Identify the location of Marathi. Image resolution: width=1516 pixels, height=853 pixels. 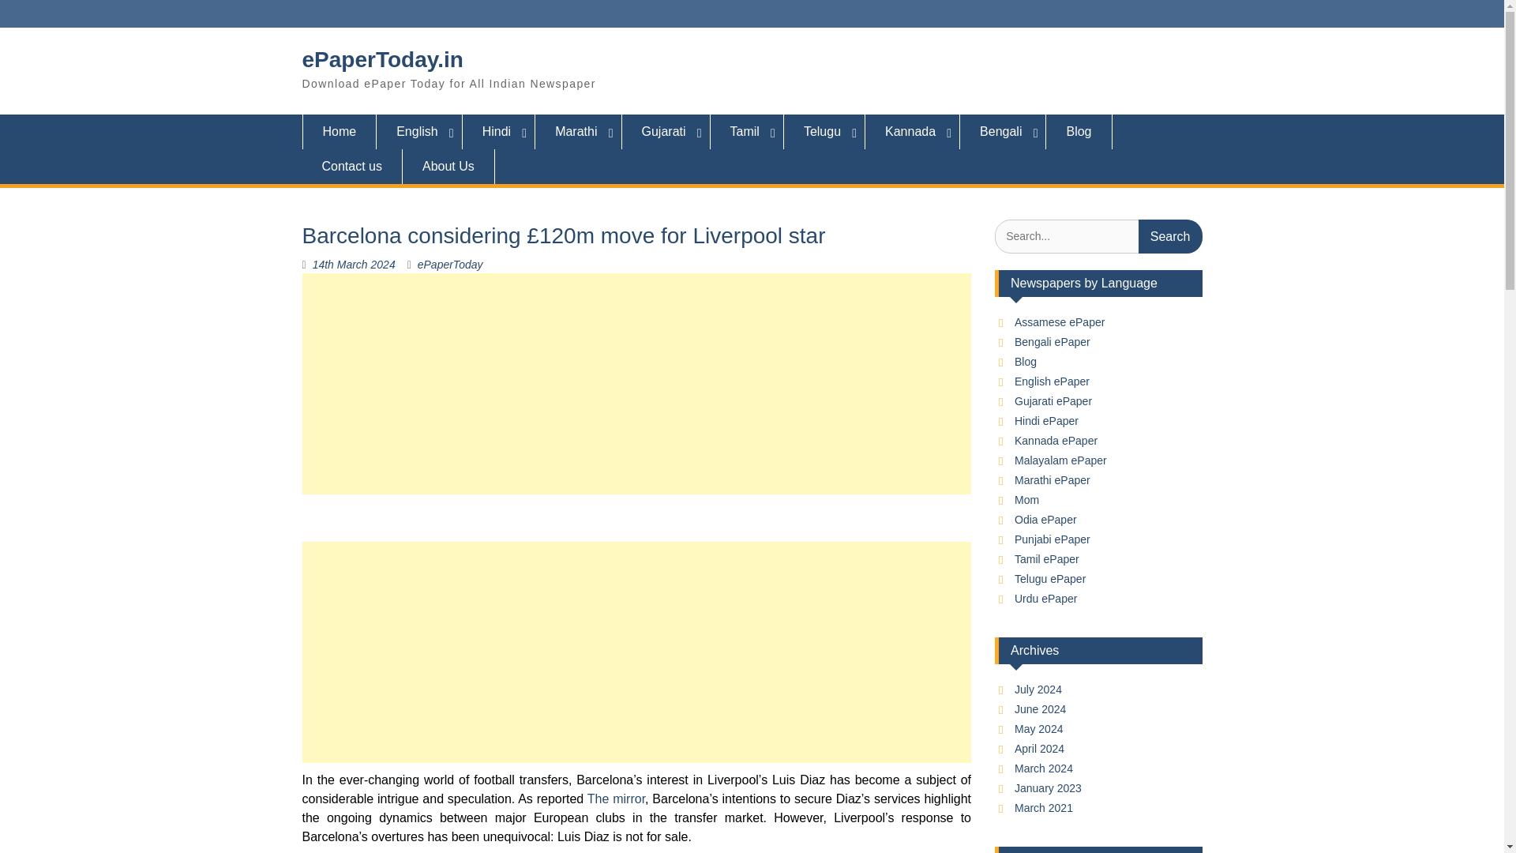
(578, 131).